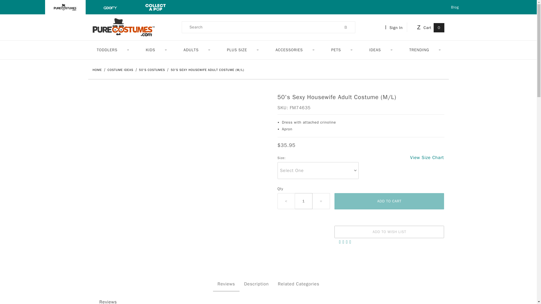 The image size is (541, 304). What do you see at coordinates (110, 7) in the screenshot?
I see `Goofybikes.com` at bounding box center [110, 7].